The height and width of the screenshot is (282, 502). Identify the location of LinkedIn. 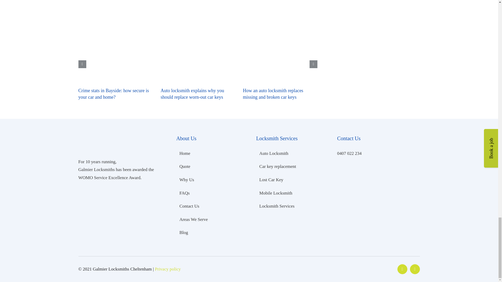
(415, 269).